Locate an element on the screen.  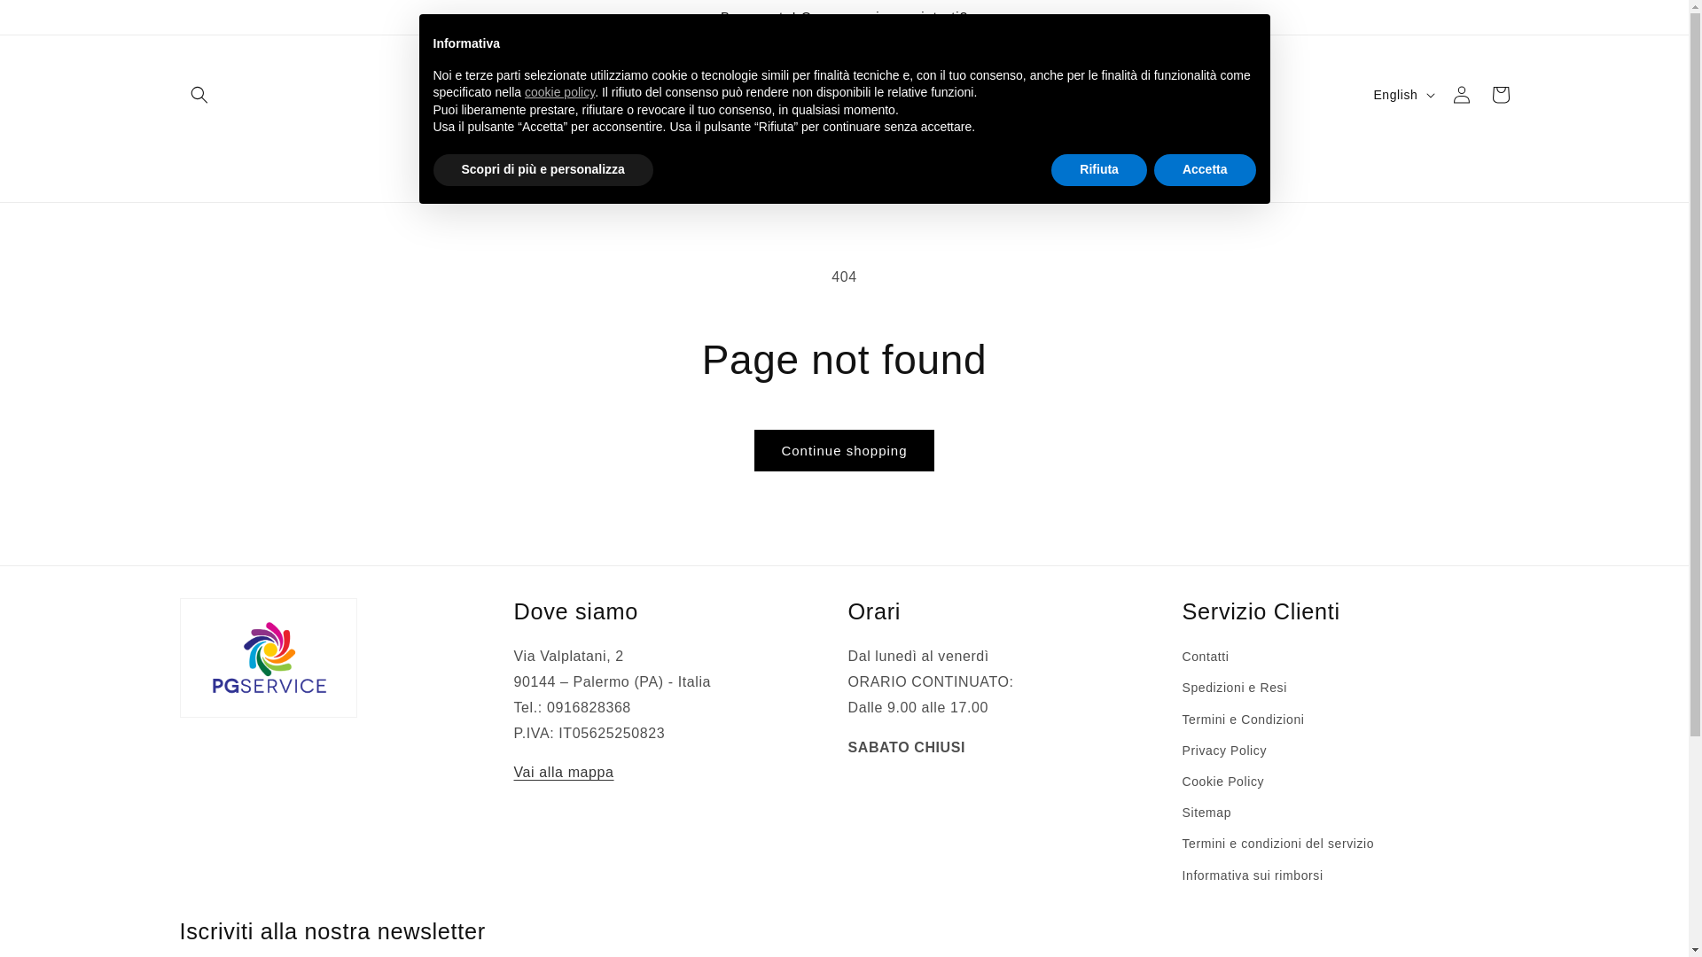
Cart is located at coordinates (1500, 95).